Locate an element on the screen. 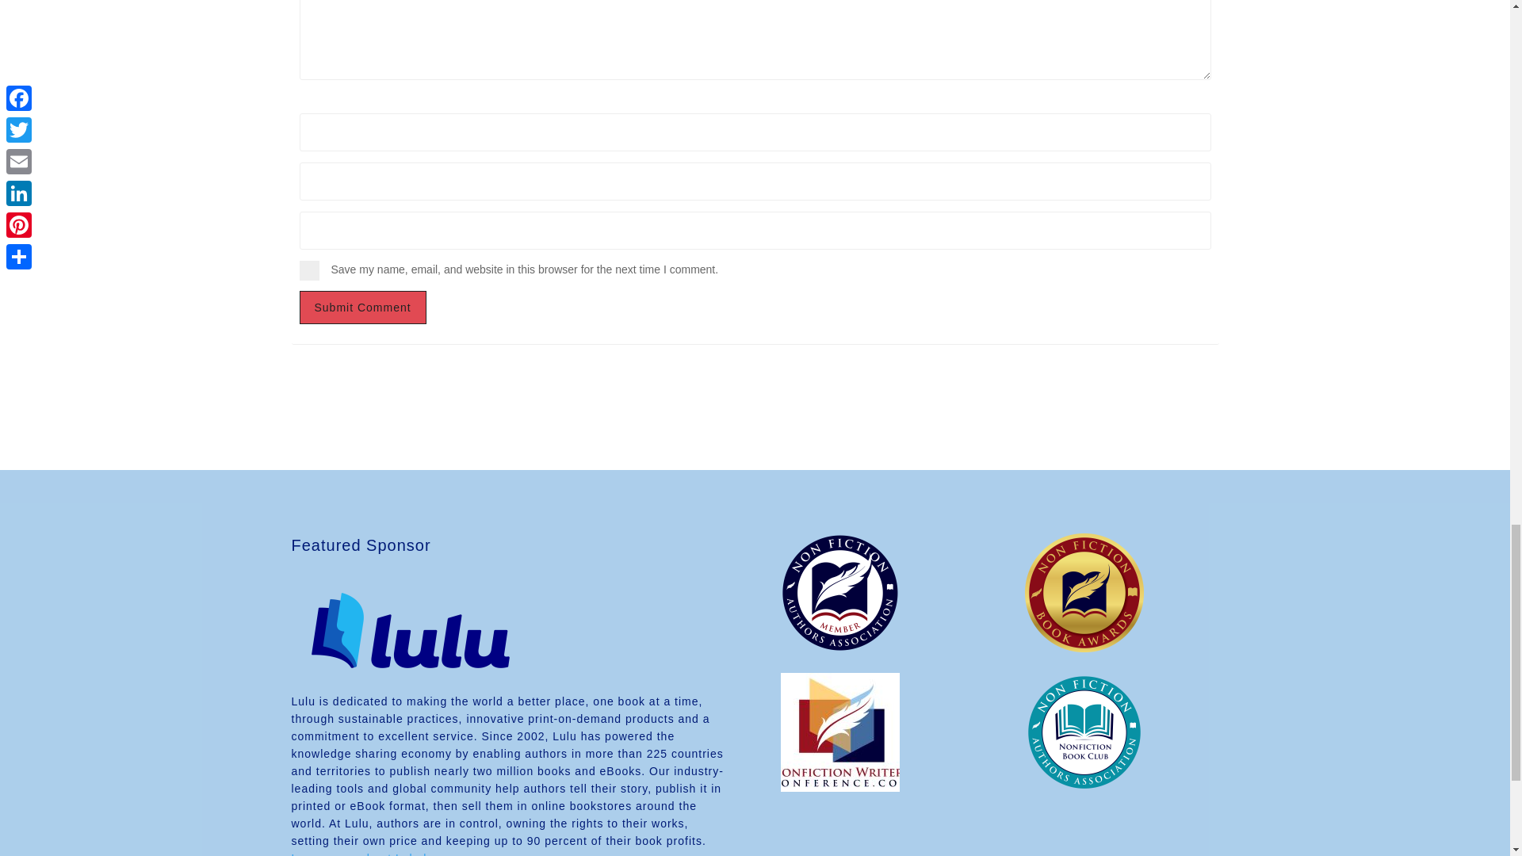  NONFICTION BOOK CLUB is located at coordinates (1084, 732).